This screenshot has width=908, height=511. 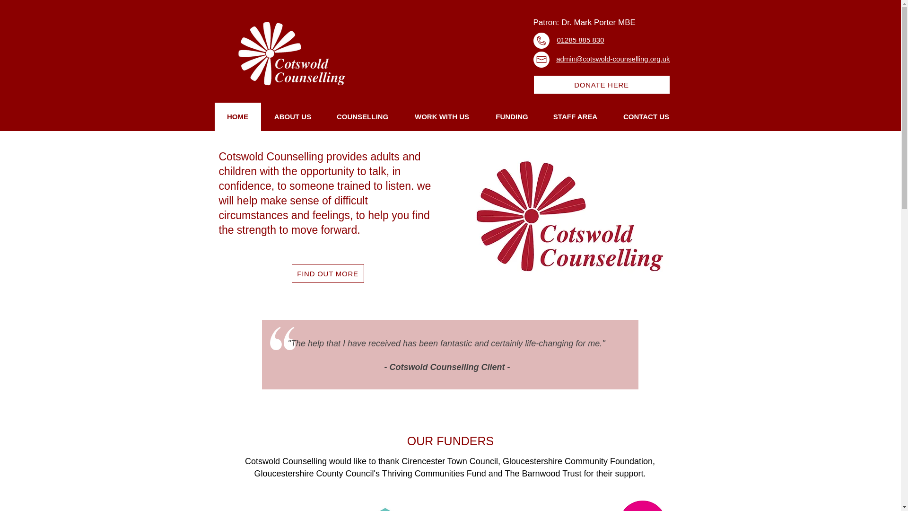 I want to click on FIND OUT MORE, so click(x=327, y=273).